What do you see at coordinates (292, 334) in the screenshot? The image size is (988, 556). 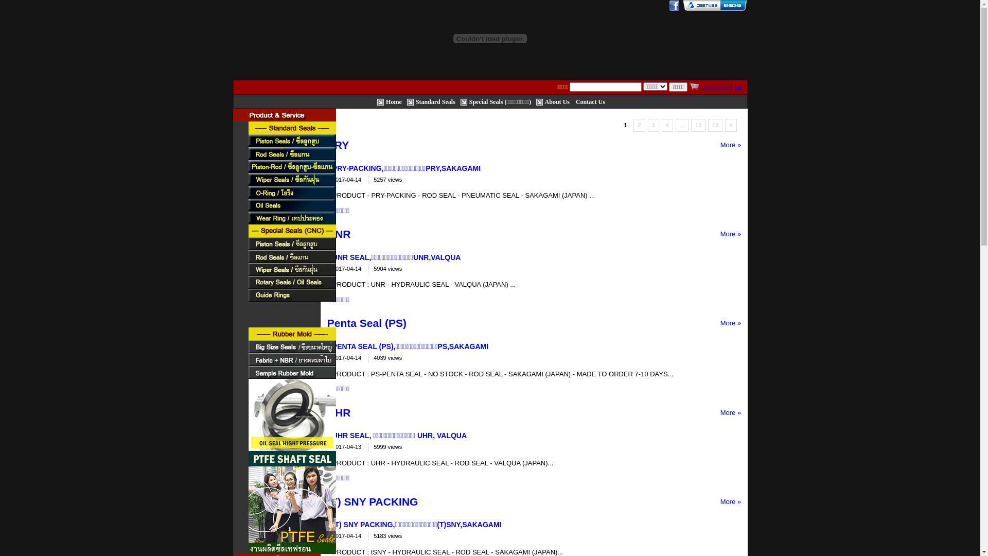 I see `Rubber Mold` at bounding box center [292, 334].